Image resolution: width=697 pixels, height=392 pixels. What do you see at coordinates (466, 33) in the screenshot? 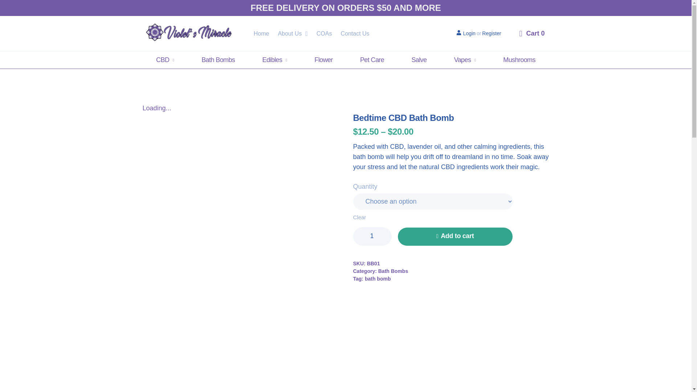
I see `Login` at bounding box center [466, 33].